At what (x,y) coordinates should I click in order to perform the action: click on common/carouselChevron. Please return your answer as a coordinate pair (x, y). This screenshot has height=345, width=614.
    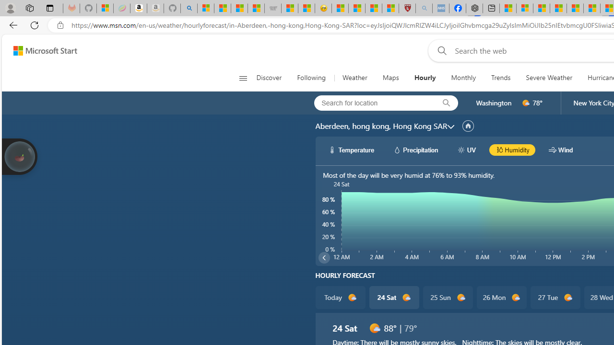
    Looking at the image, I should click on (324, 258).